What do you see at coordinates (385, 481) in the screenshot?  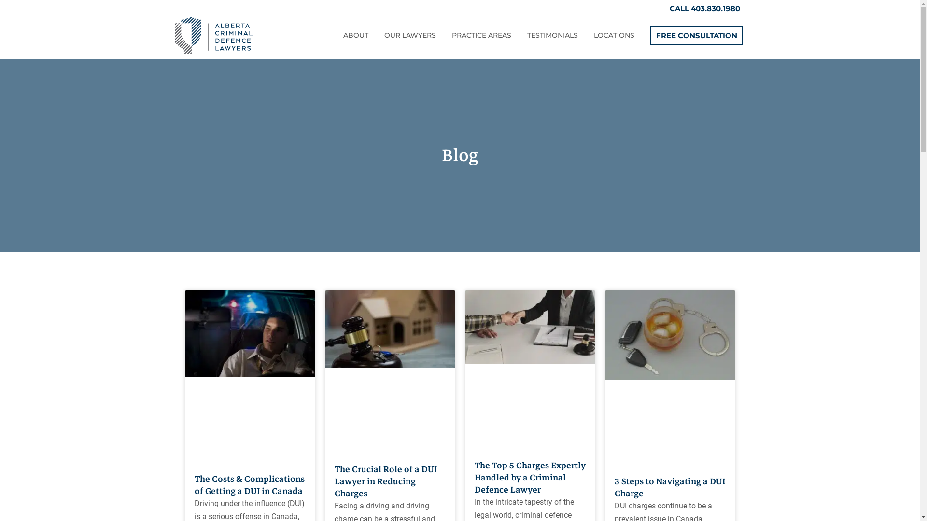 I see `The Crucial Role of a DUI Lawyer in Reducing Charges` at bounding box center [385, 481].